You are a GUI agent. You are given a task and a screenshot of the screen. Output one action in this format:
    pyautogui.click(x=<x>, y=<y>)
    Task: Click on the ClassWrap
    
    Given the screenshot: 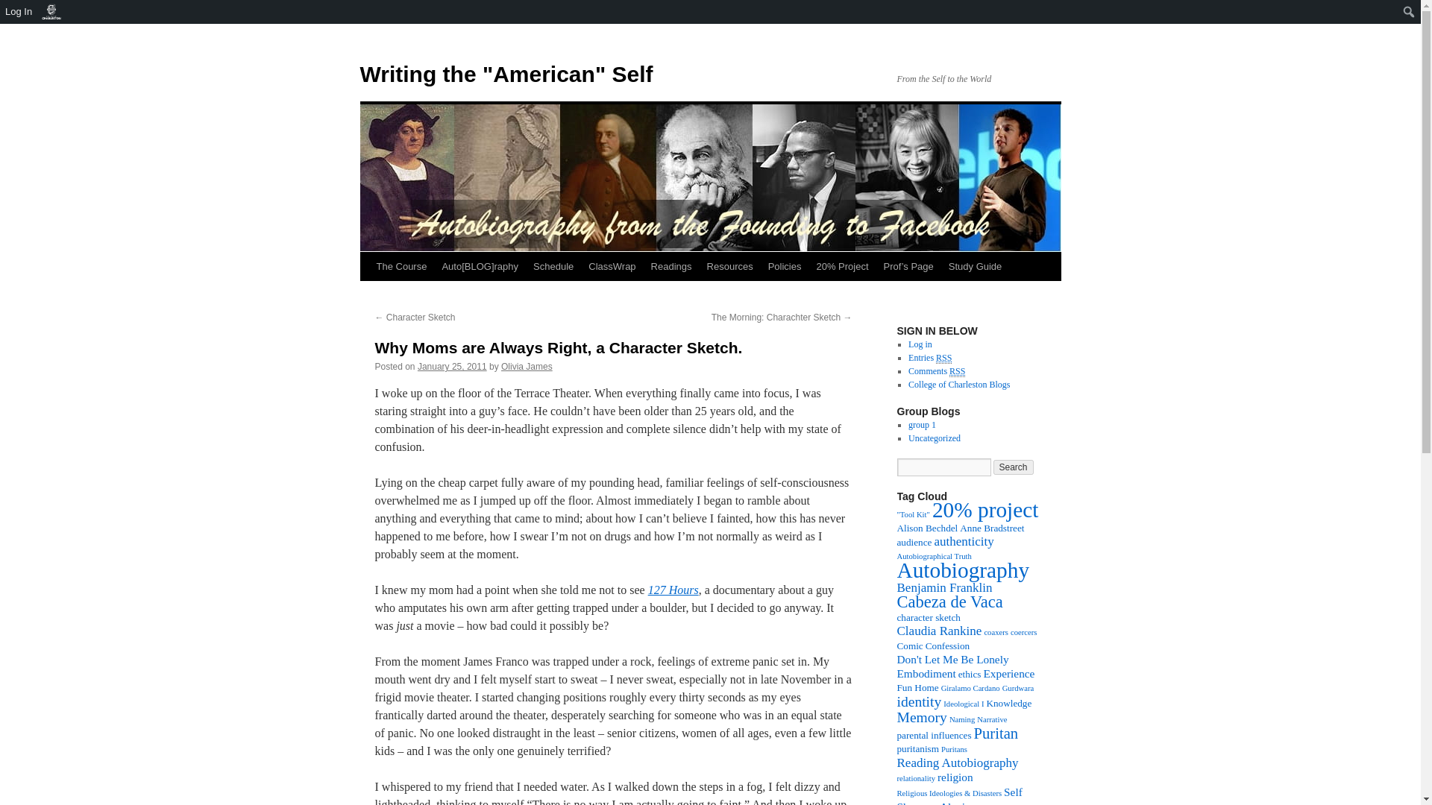 What is the action you would take?
    pyautogui.click(x=612, y=267)
    